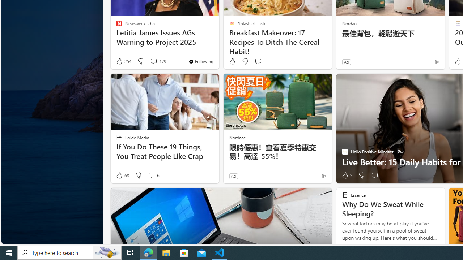  I want to click on View comments 179 Comment, so click(153, 61).